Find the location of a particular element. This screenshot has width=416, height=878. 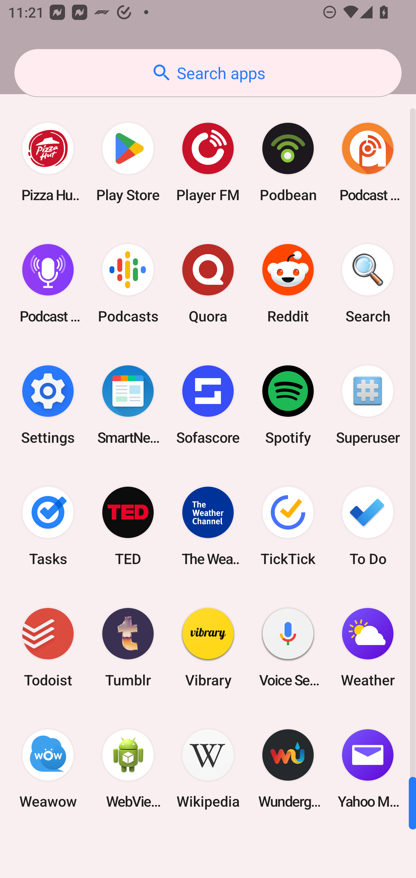

Tasks is located at coordinates (48, 526).